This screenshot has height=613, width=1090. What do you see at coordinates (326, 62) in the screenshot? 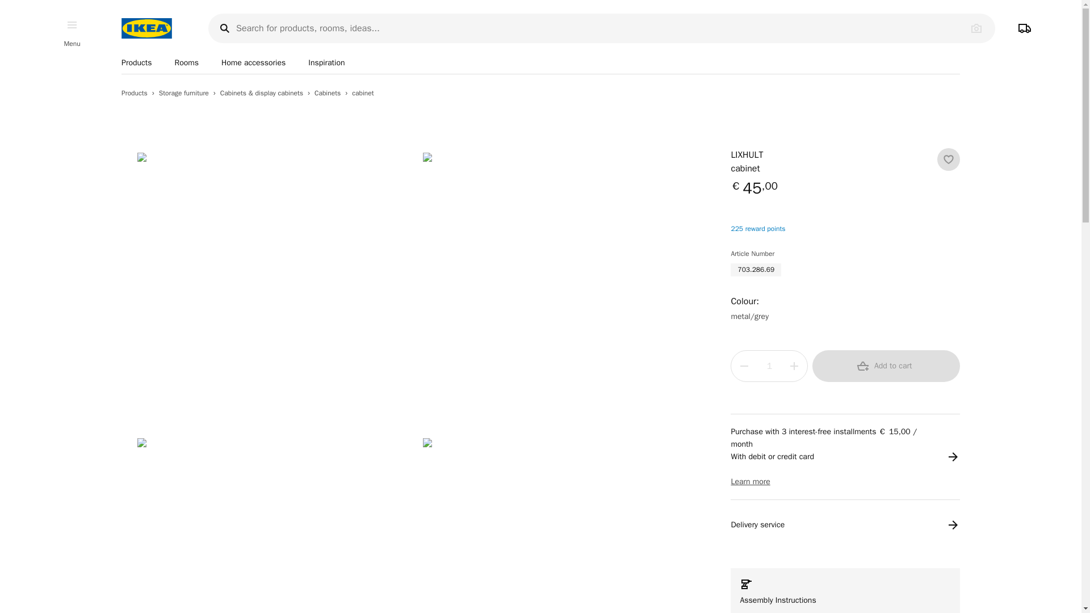
I see `Inspiration` at bounding box center [326, 62].